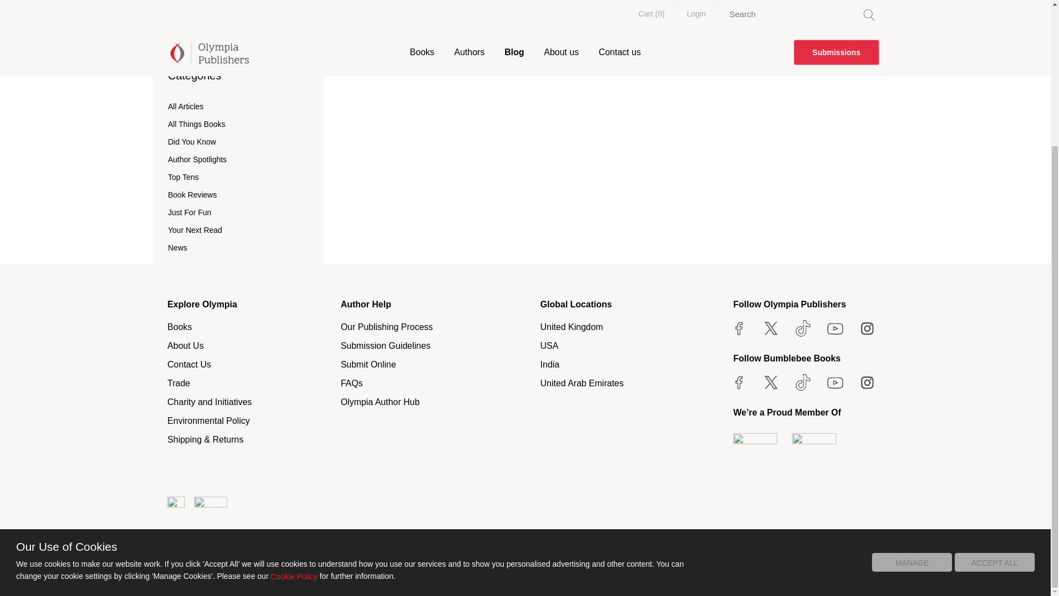 This screenshot has width=1059, height=596. What do you see at coordinates (771, 382) in the screenshot?
I see `Follow Bumblebee on Twitter` at bounding box center [771, 382].